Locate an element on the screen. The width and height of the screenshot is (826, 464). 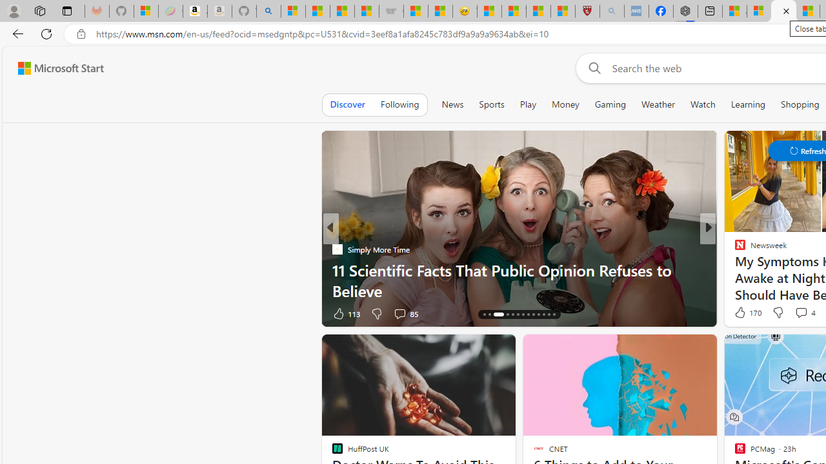
14 Common Myths Debunked By Scientific Facts is located at coordinates (807, 12).